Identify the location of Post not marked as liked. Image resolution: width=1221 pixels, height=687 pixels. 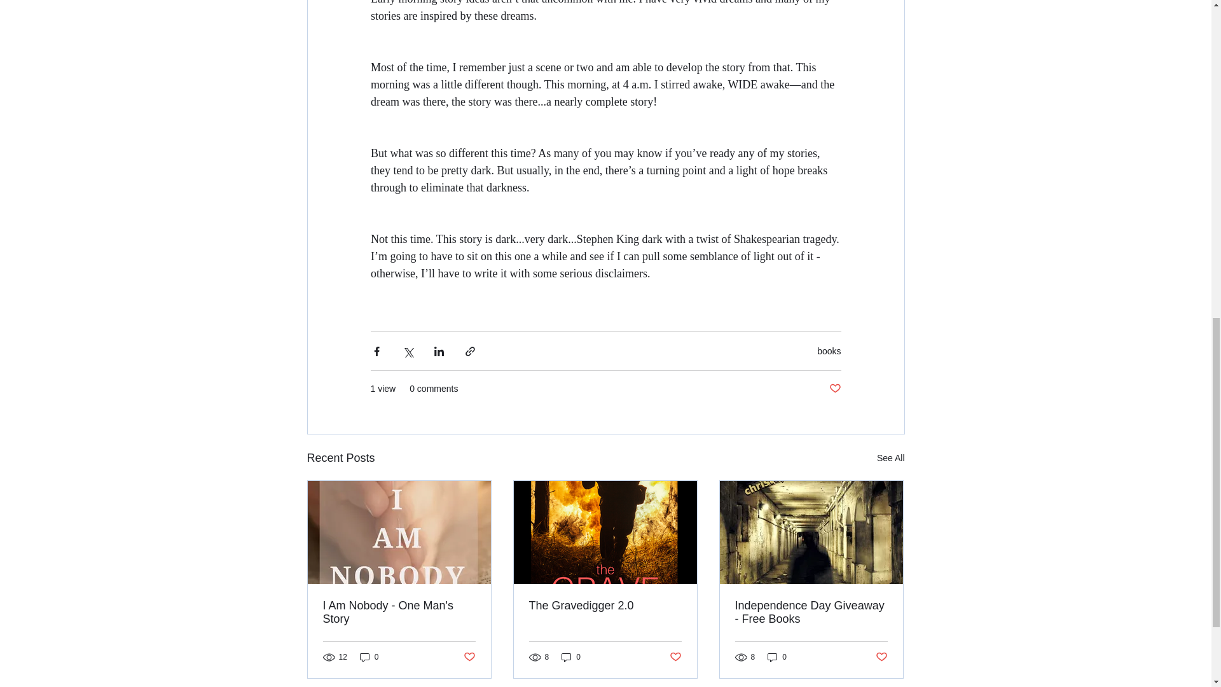
(675, 657).